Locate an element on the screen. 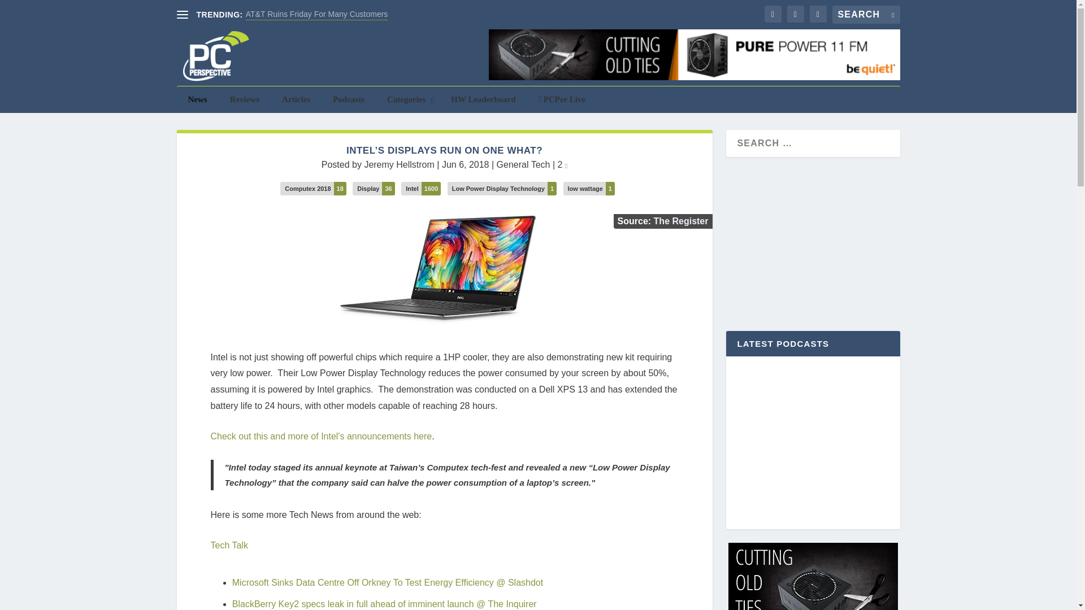 This screenshot has height=610, width=1085. News is located at coordinates (197, 99).